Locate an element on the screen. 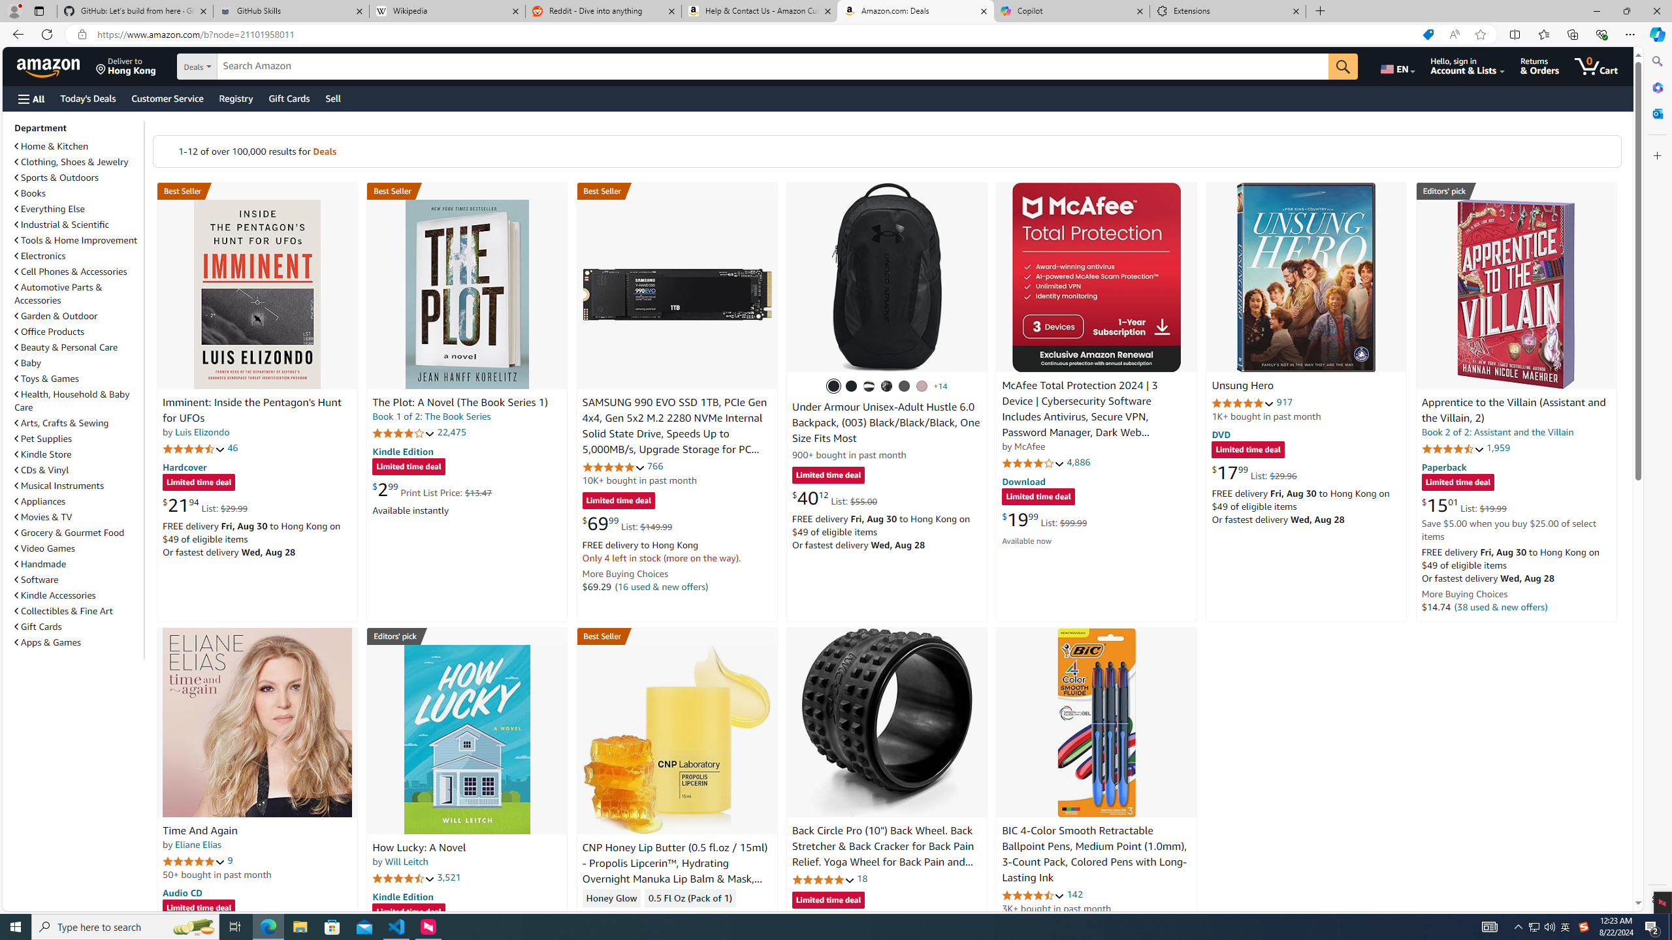 Image resolution: width=1672 pixels, height=940 pixels. (004) Black / Black / Metallic Gold is located at coordinates (887, 386).